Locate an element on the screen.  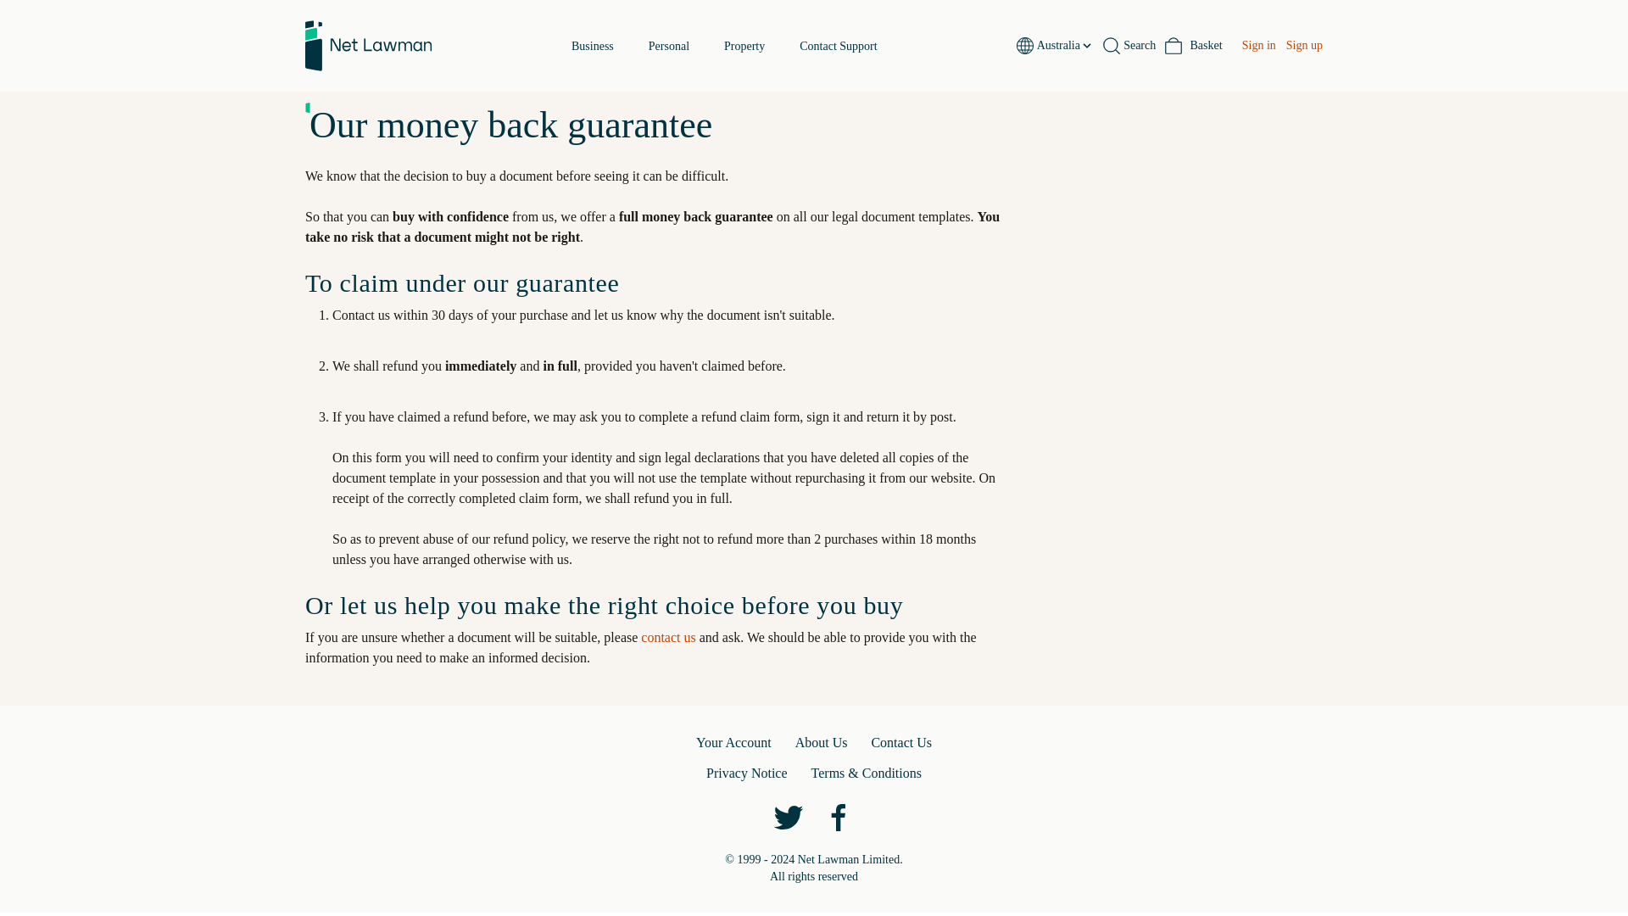
Sign in is located at coordinates (747, 774).